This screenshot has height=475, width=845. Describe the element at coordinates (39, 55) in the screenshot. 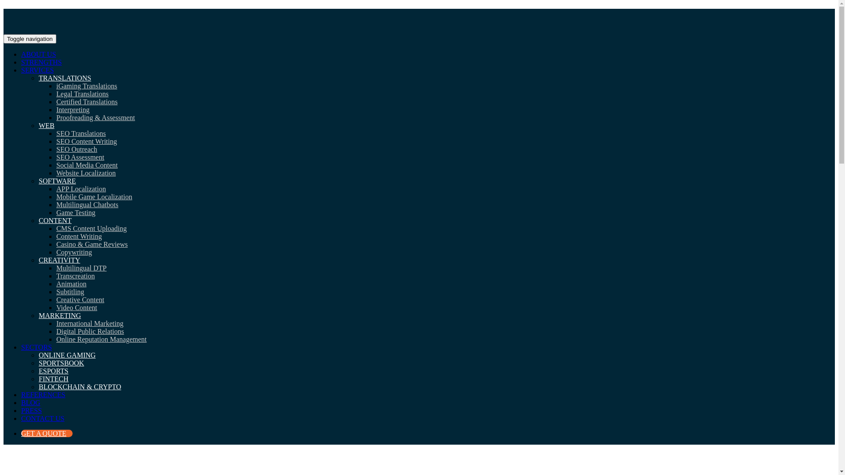

I see `ABOUT US` at that location.